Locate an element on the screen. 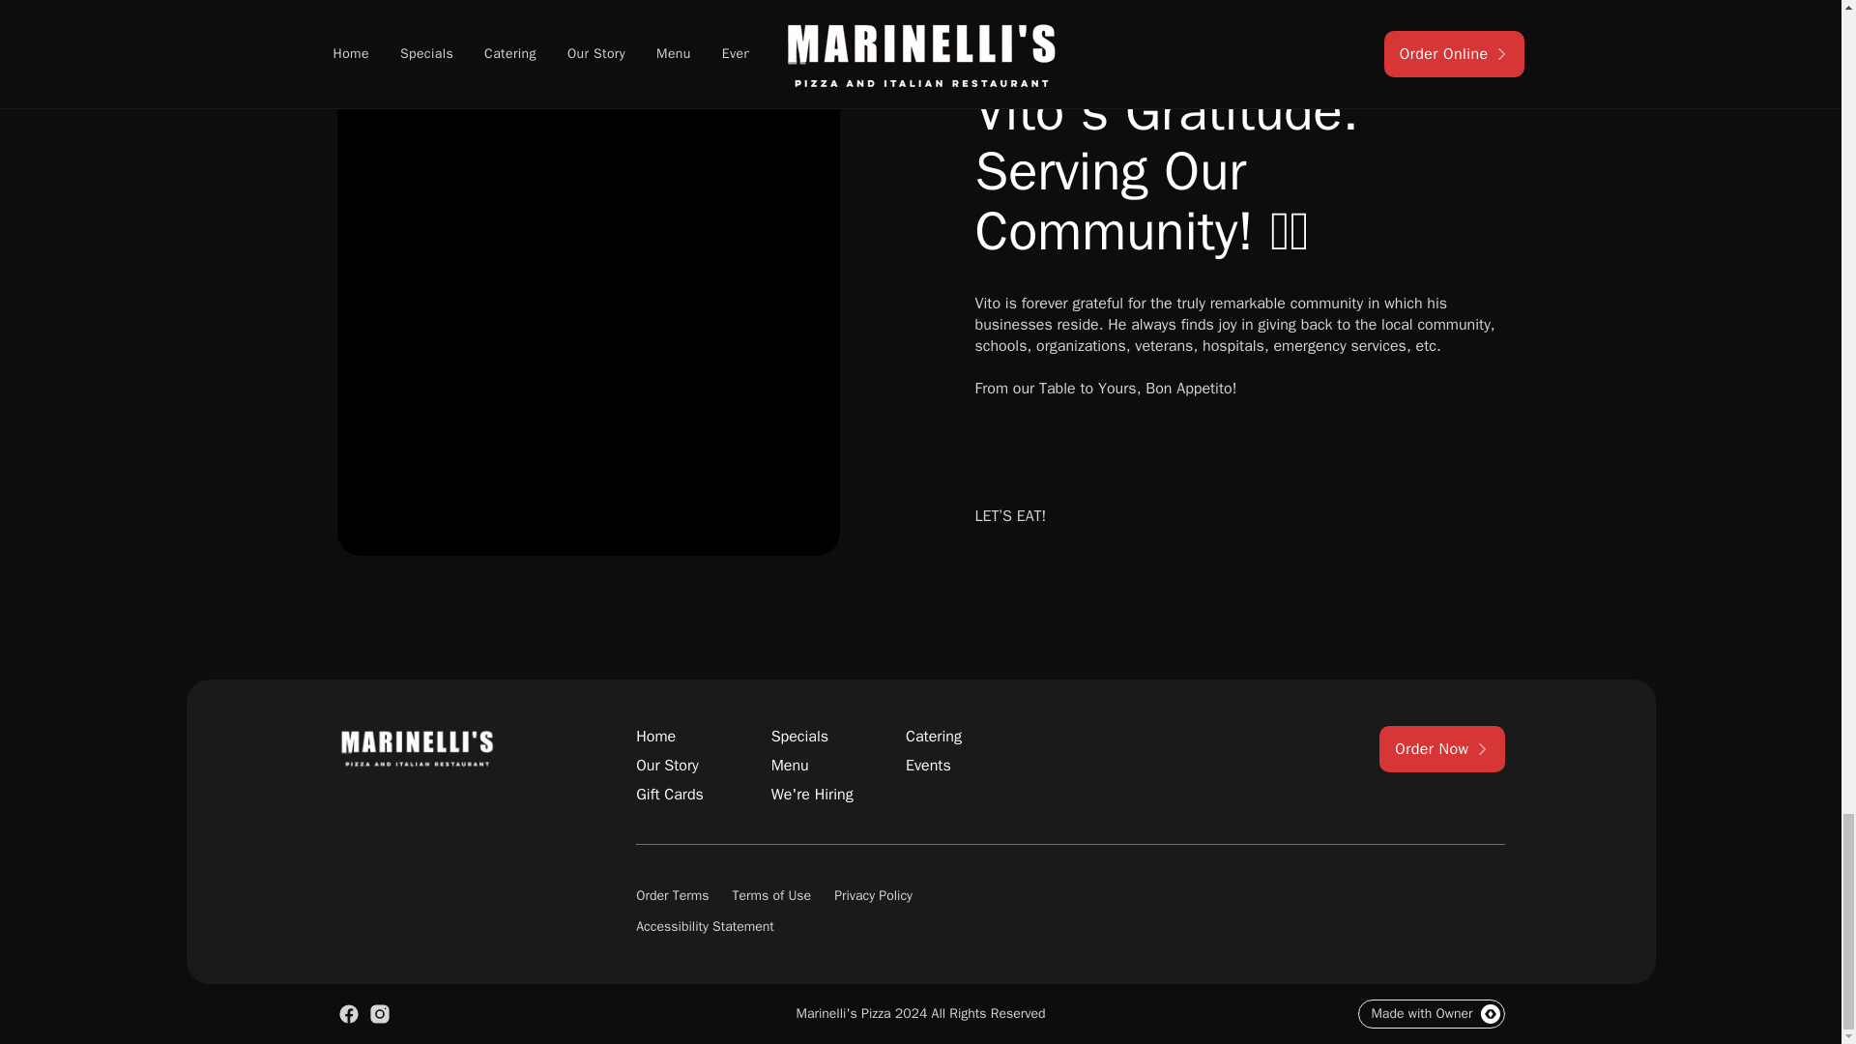 This screenshot has height=1044, width=1856. Order Terms is located at coordinates (673, 895).